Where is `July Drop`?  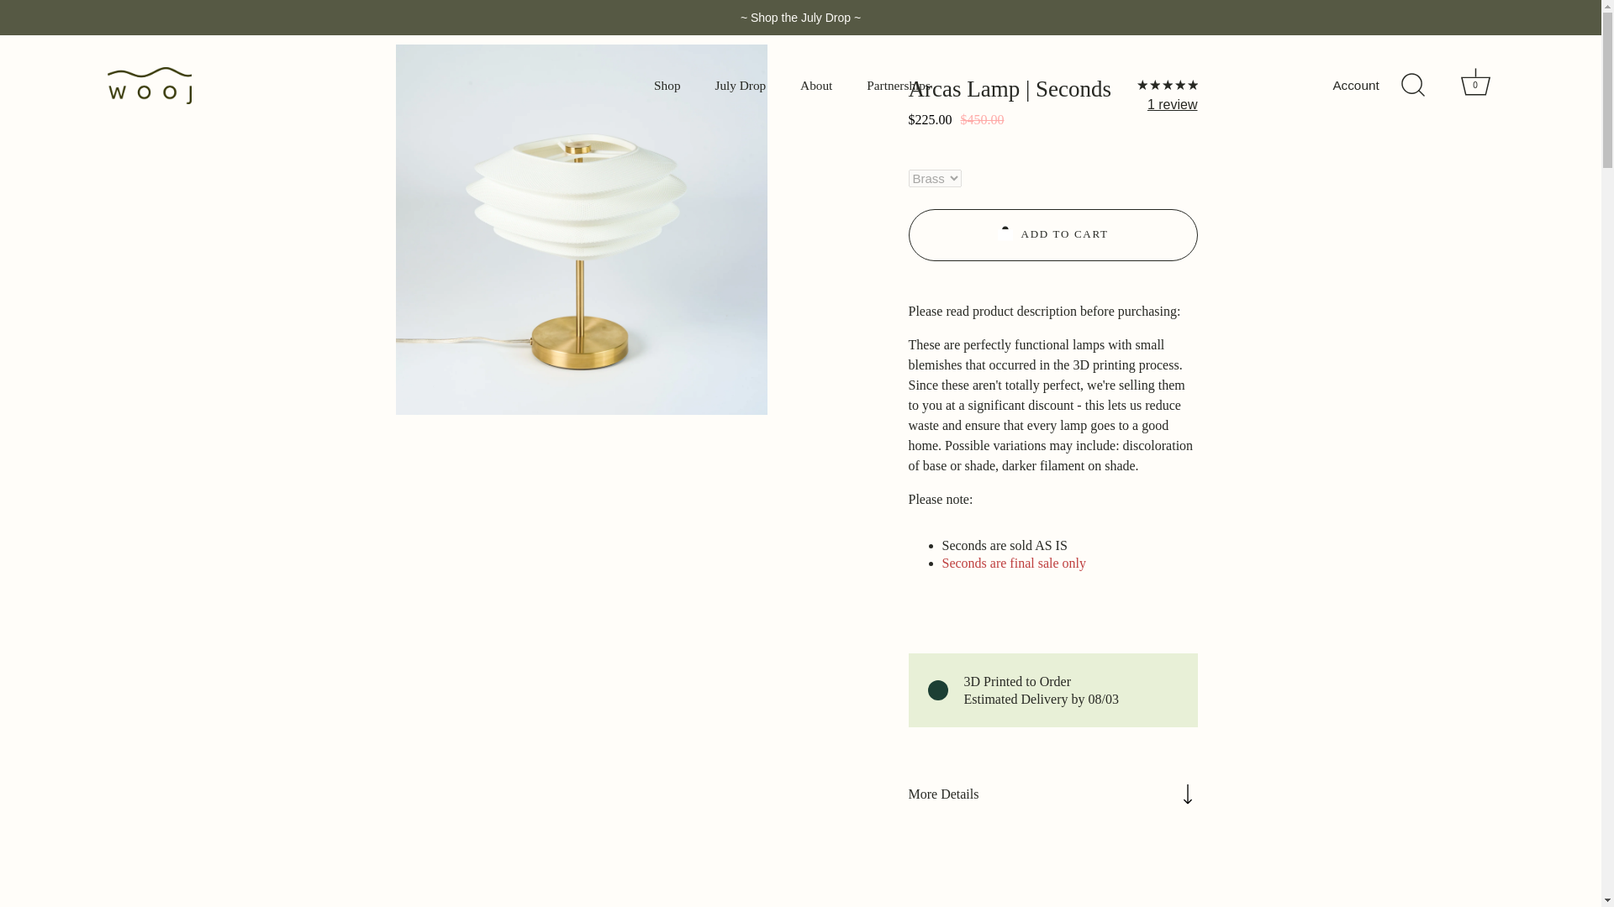 July Drop is located at coordinates (1475, 86).